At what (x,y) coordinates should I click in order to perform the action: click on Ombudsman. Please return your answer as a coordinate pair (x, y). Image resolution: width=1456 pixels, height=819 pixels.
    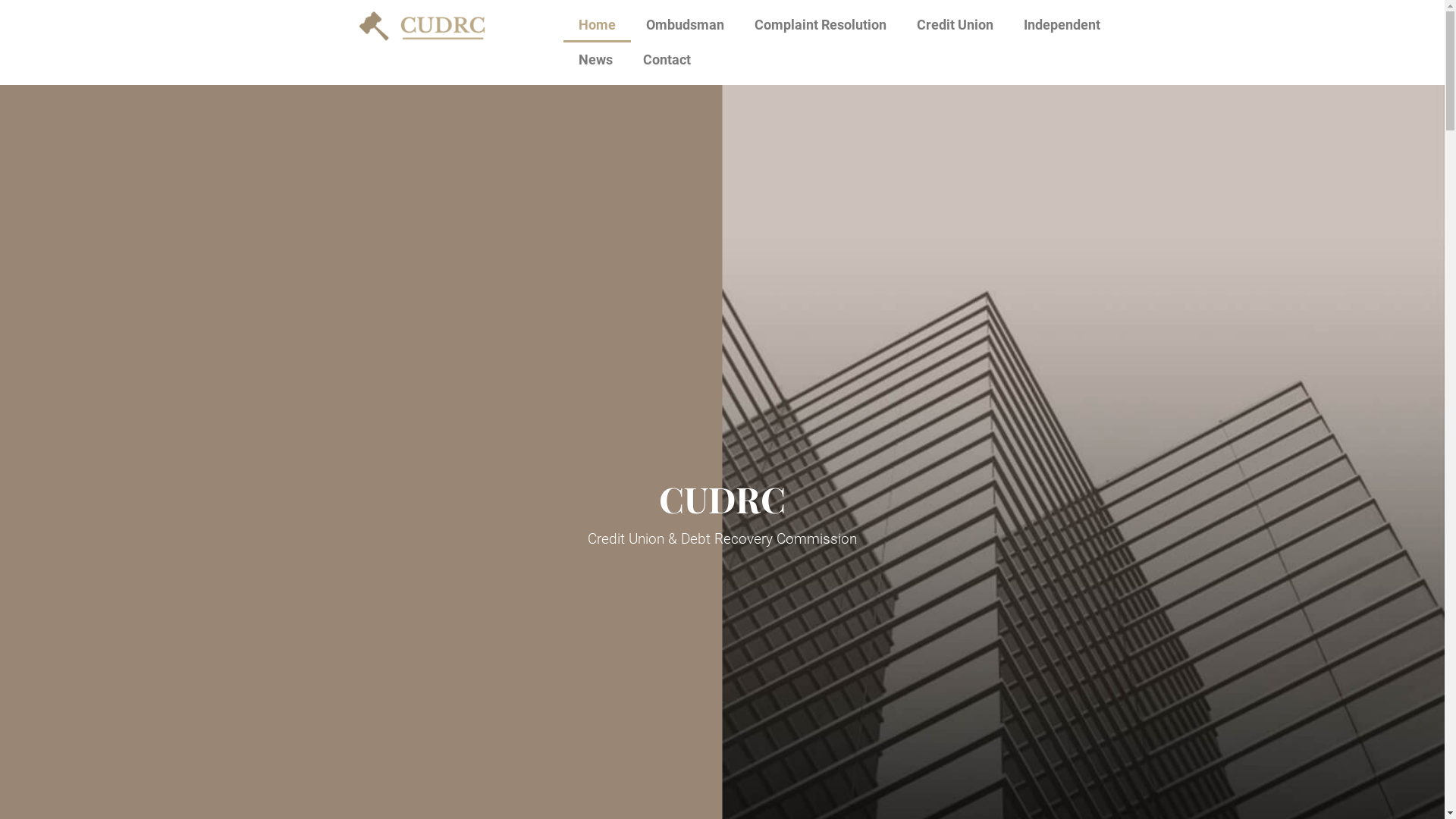
    Looking at the image, I should click on (686, 25).